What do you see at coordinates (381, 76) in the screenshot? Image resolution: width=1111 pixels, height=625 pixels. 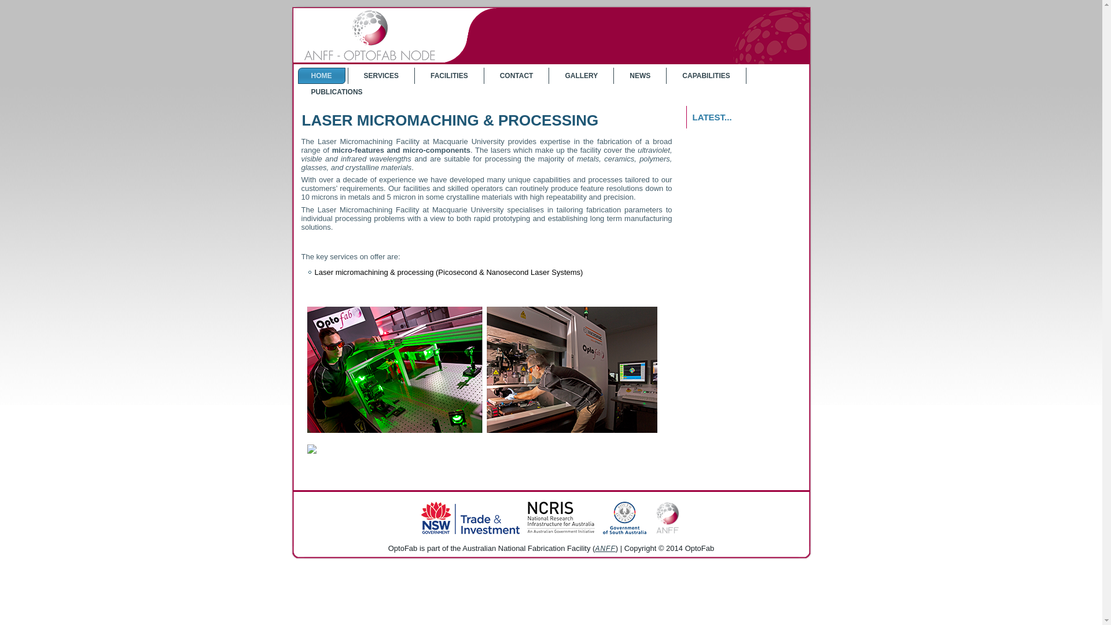 I see `SERVICES` at bounding box center [381, 76].